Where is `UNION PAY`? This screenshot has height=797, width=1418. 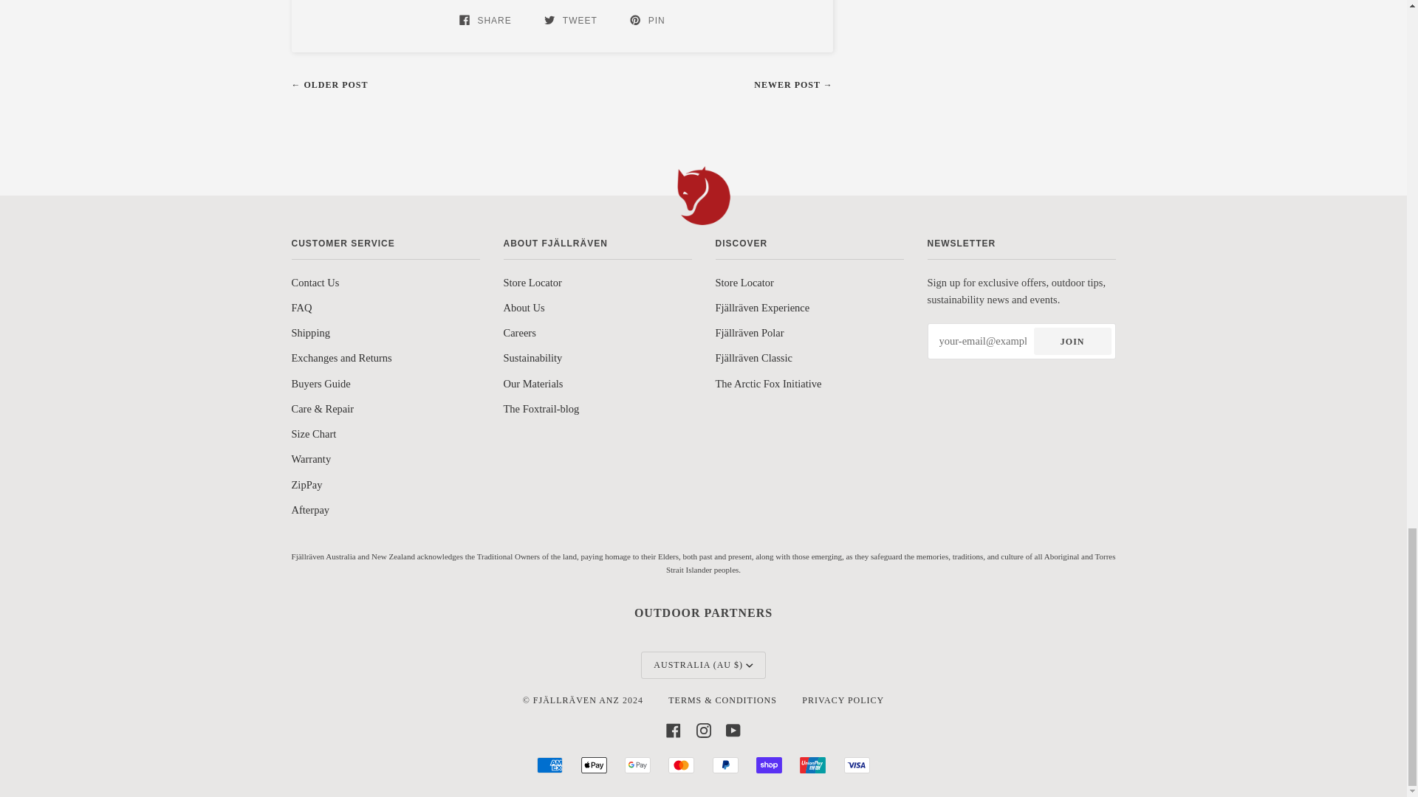 UNION PAY is located at coordinates (812, 765).